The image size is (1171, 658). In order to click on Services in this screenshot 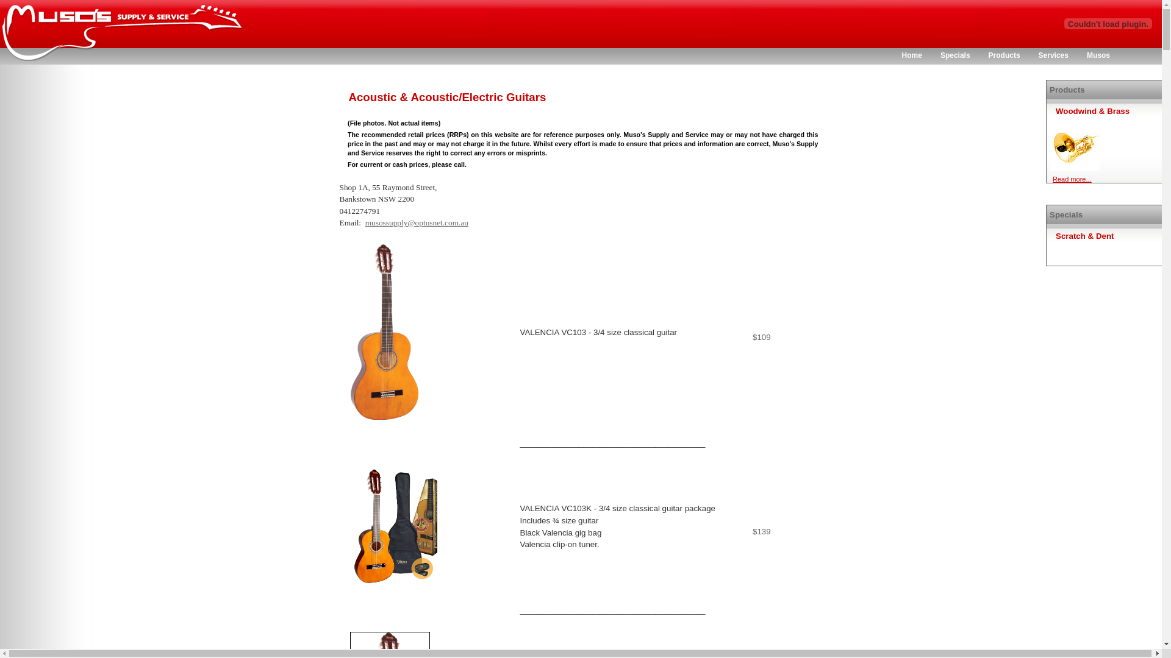, I will do `click(1054, 55)`.